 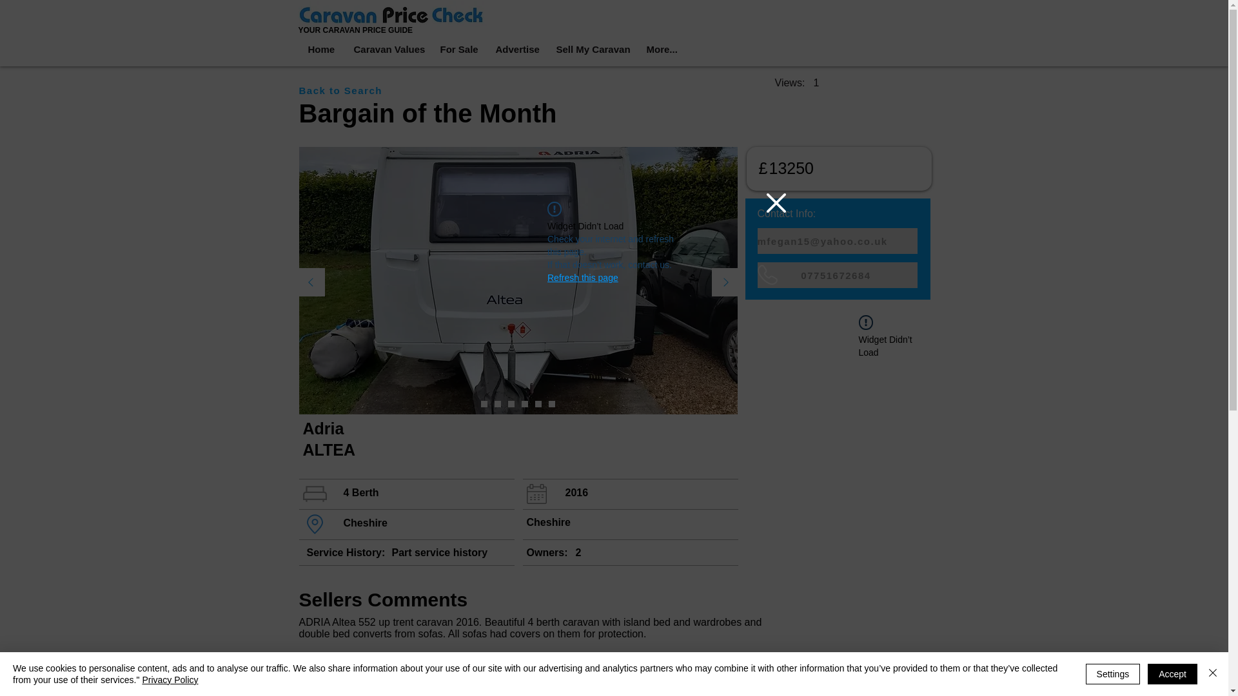 What do you see at coordinates (515, 49) in the screenshot?
I see `Advertise` at bounding box center [515, 49].